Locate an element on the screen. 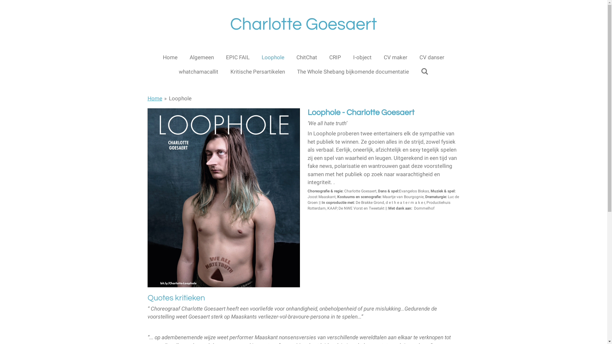 Image resolution: width=612 pixels, height=344 pixels. Home is located at coordinates (155, 98).